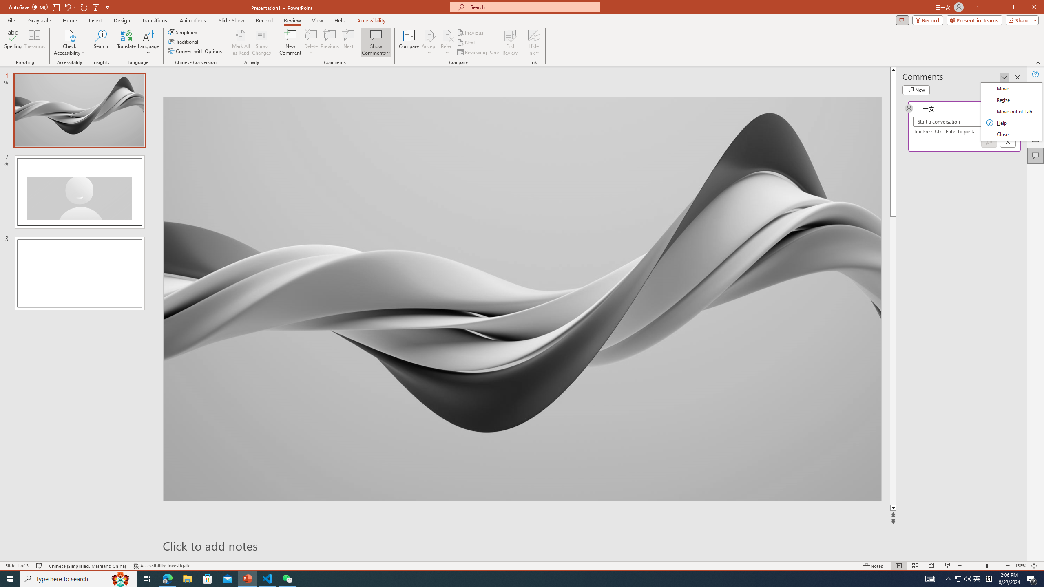  What do you see at coordinates (154, 20) in the screenshot?
I see `Transitions` at bounding box center [154, 20].